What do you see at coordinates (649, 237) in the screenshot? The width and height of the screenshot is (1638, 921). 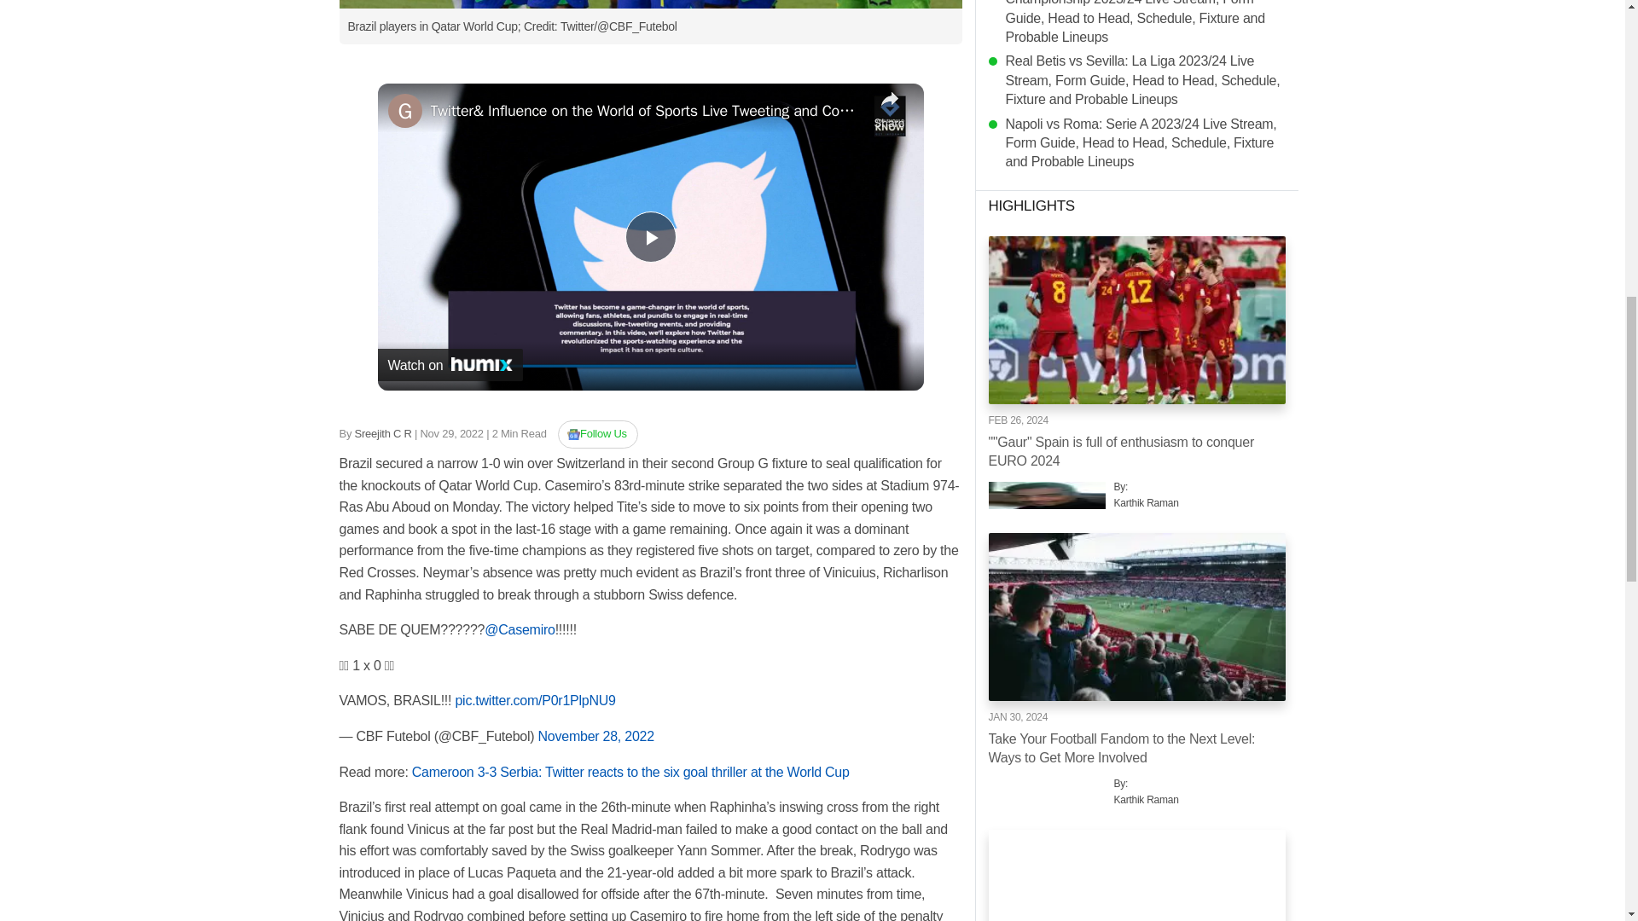 I see `Play Video` at bounding box center [649, 237].